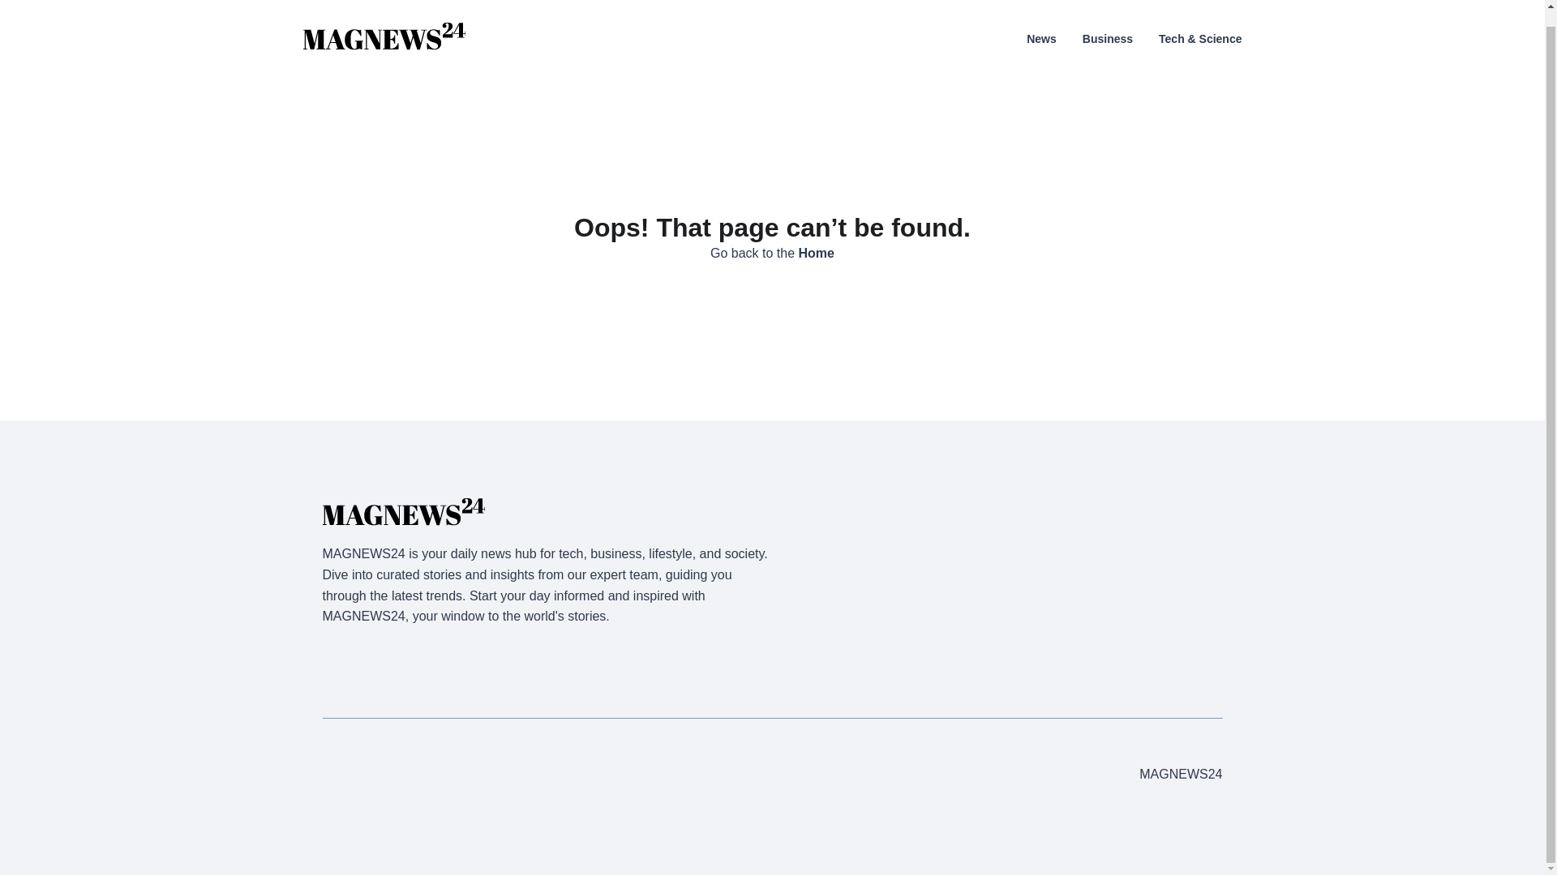 The image size is (1557, 875). I want to click on Home, so click(816, 253).